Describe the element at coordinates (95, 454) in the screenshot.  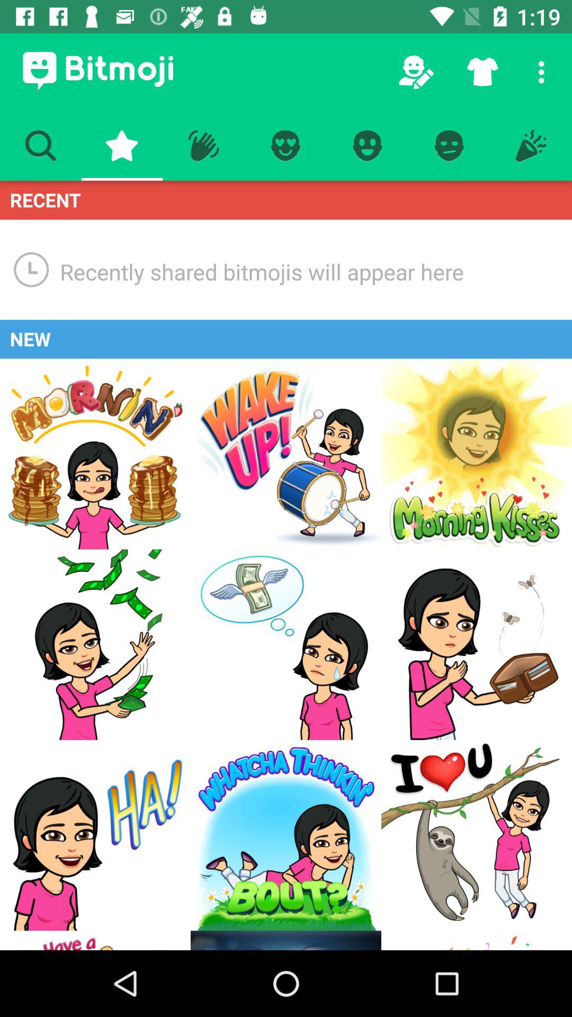
I see `mornin bitmoji` at that location.